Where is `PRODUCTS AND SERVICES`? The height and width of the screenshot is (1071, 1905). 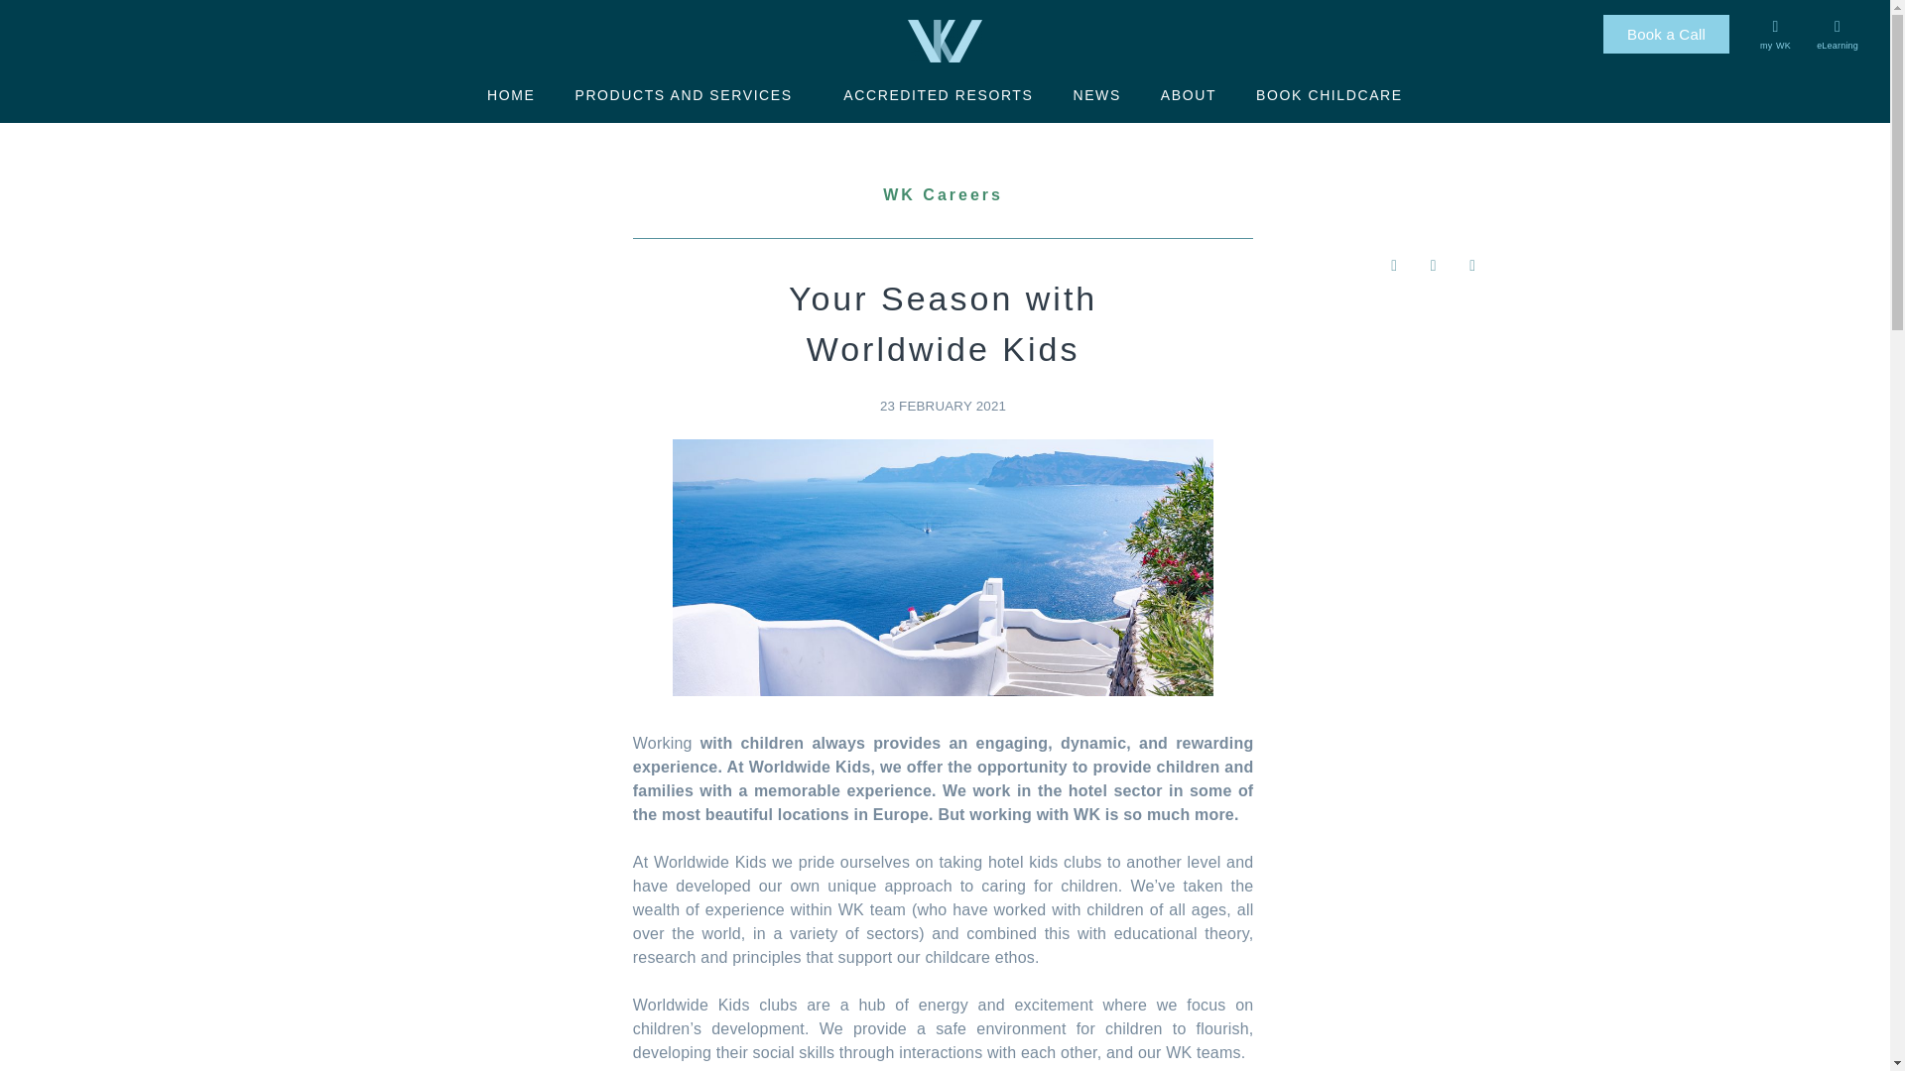
PRODUCTS AND SERVICES is located at coordinates (689, 95).